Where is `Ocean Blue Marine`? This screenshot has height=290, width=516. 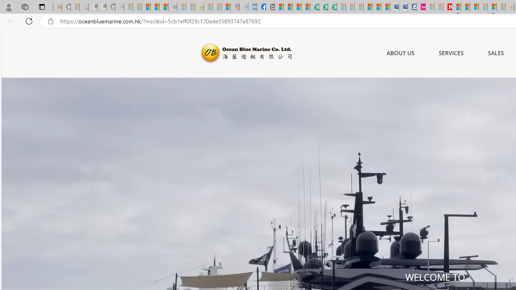
Ocean Blue Marine is located at coordinates (245, 53).